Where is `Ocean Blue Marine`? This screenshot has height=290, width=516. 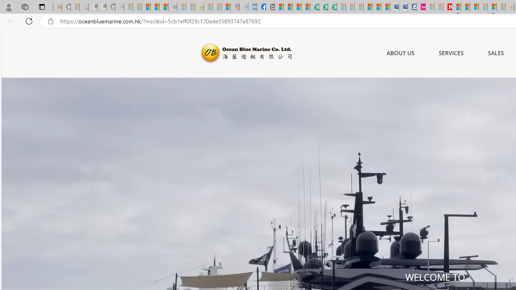
Ocean Blue Marine is located at coordinates (245, 53).